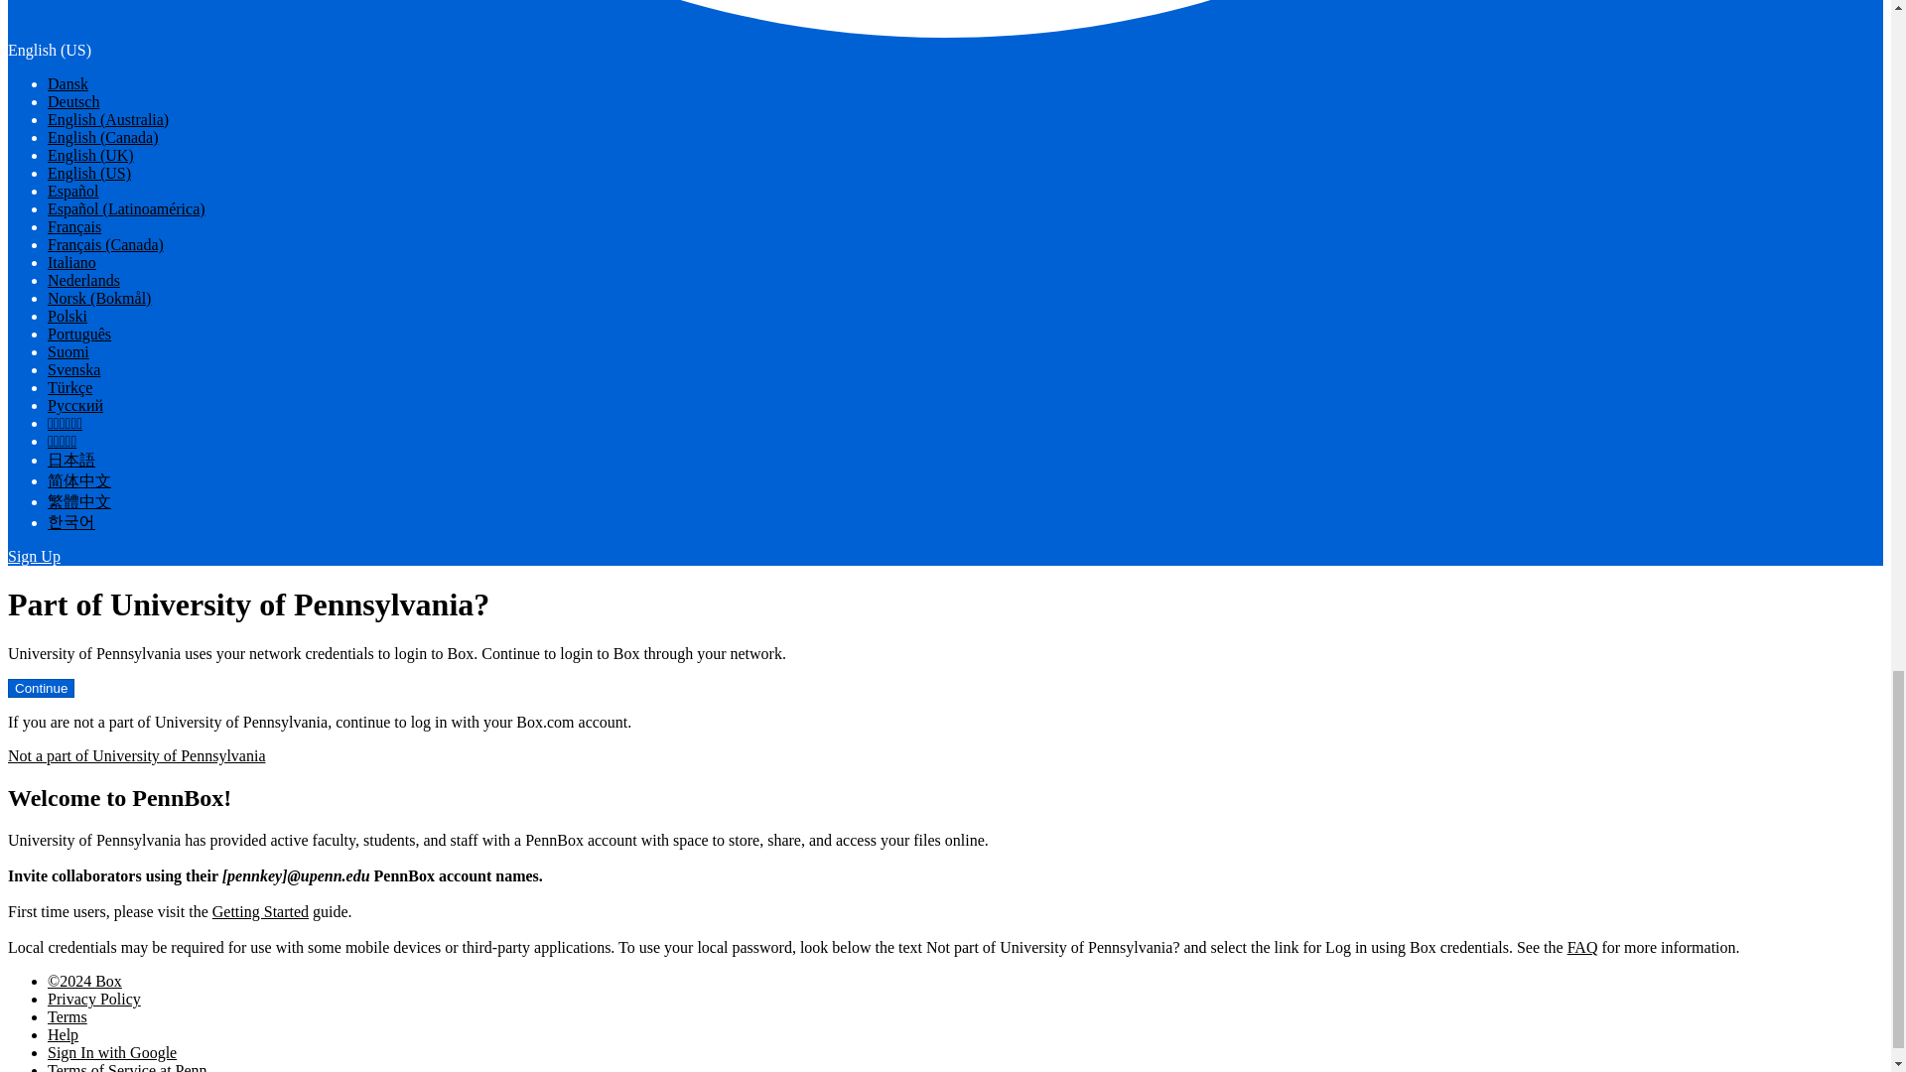  I want to click on Polski, so click(68, 316).